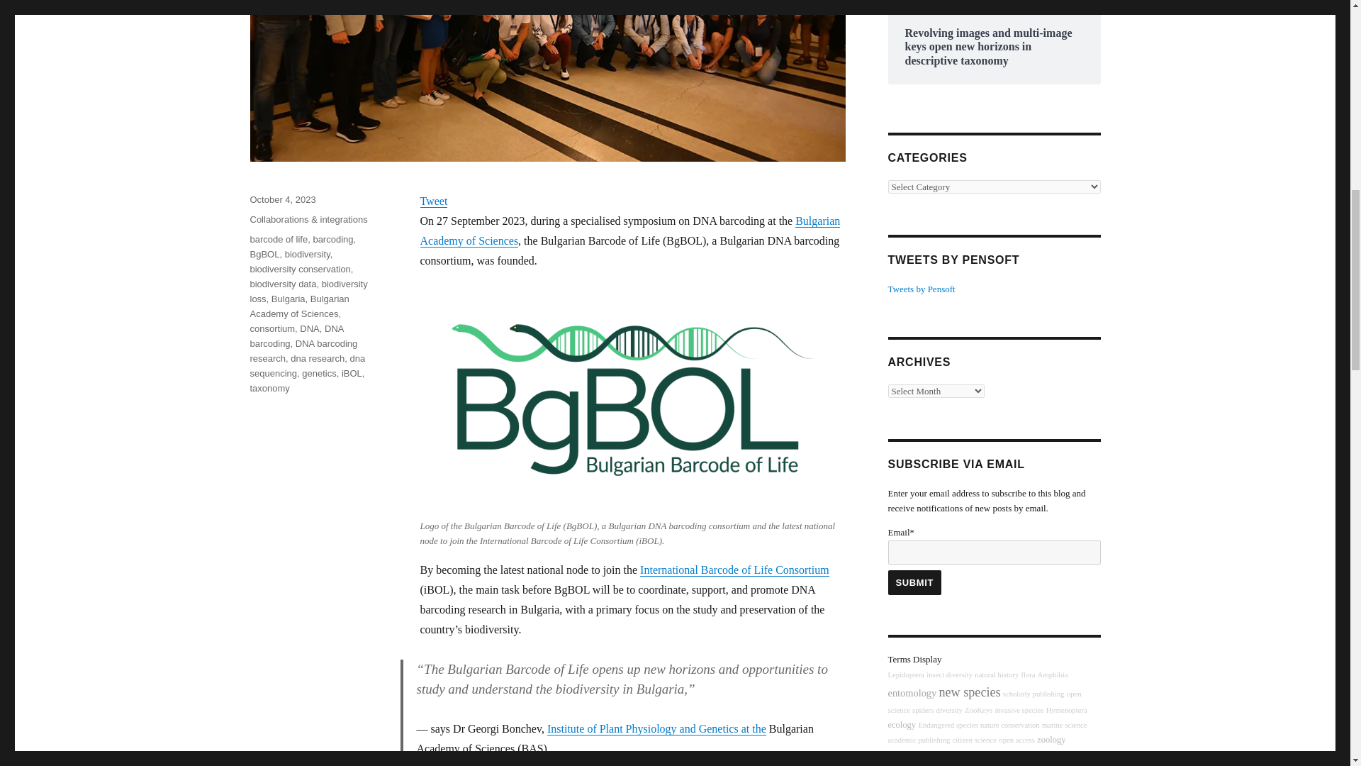  I want to click on Institute of Plant Physiology and Genetics at the, so click(656, 728).